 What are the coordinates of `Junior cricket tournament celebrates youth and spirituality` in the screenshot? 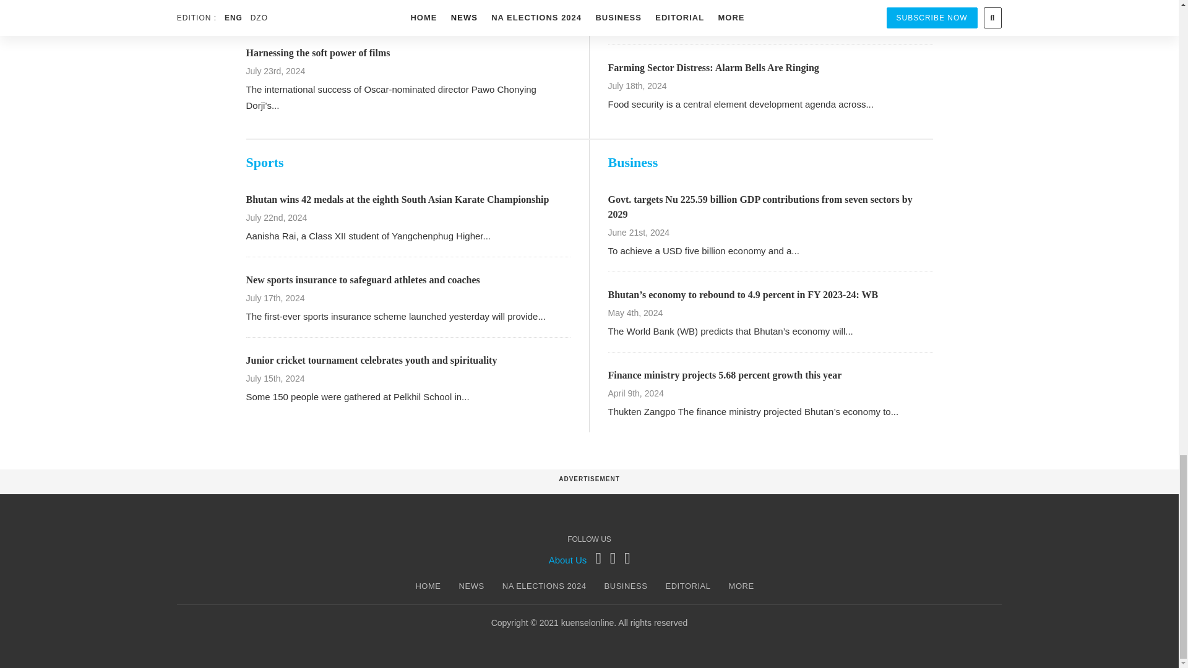 It's located at (371, 360).